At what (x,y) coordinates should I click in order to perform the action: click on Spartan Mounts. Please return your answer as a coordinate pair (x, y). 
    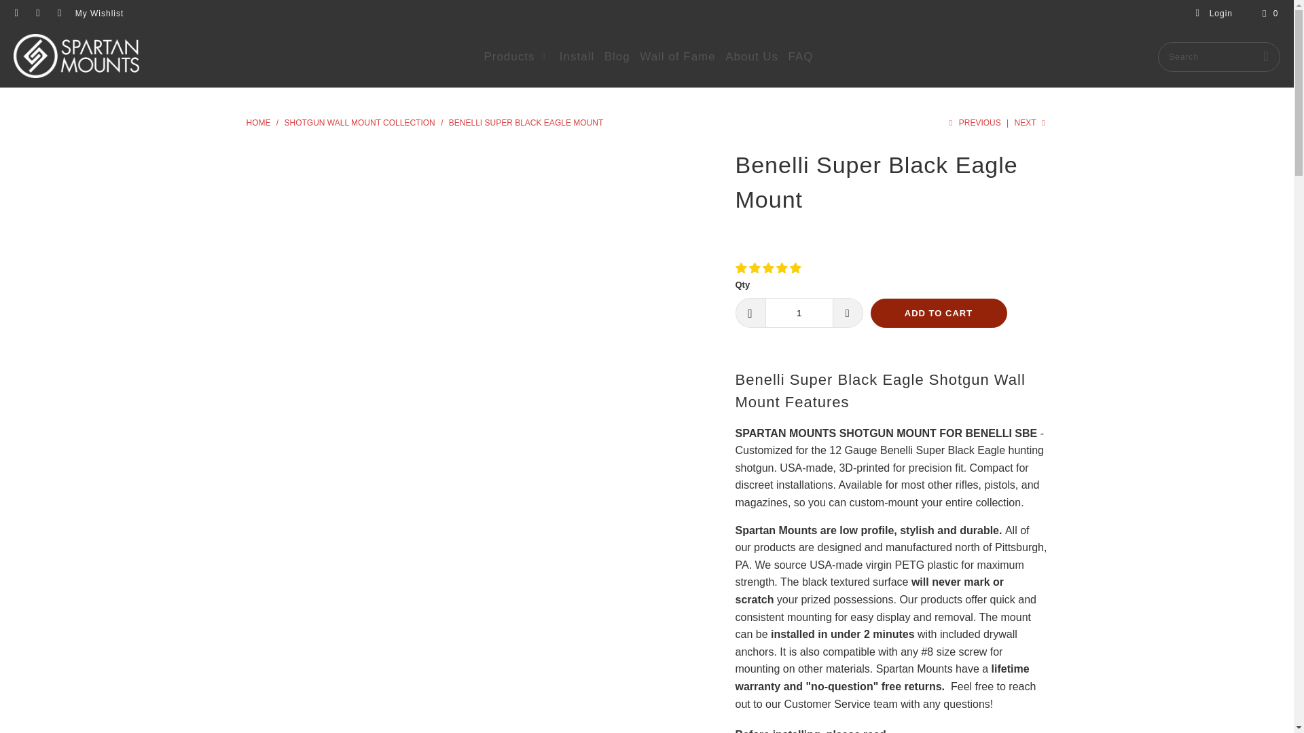
    Looking at the image, I should click on (258, 122).